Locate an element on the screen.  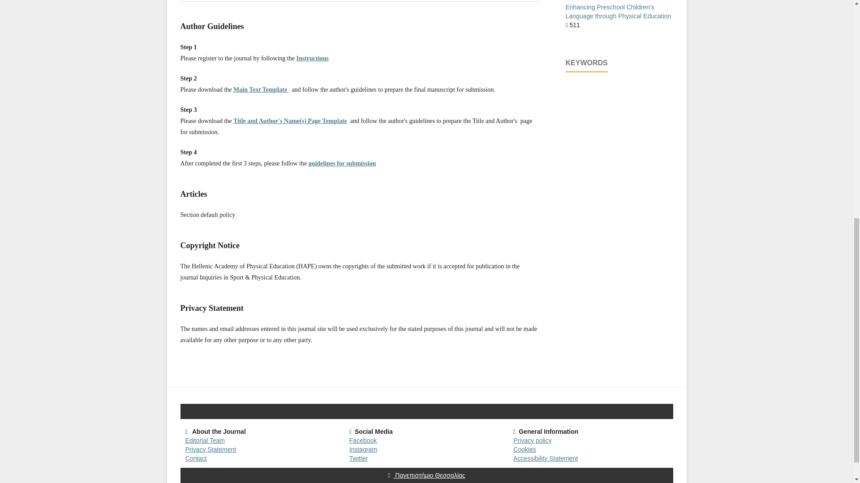
Instructions is located at coordinates (312, 58).